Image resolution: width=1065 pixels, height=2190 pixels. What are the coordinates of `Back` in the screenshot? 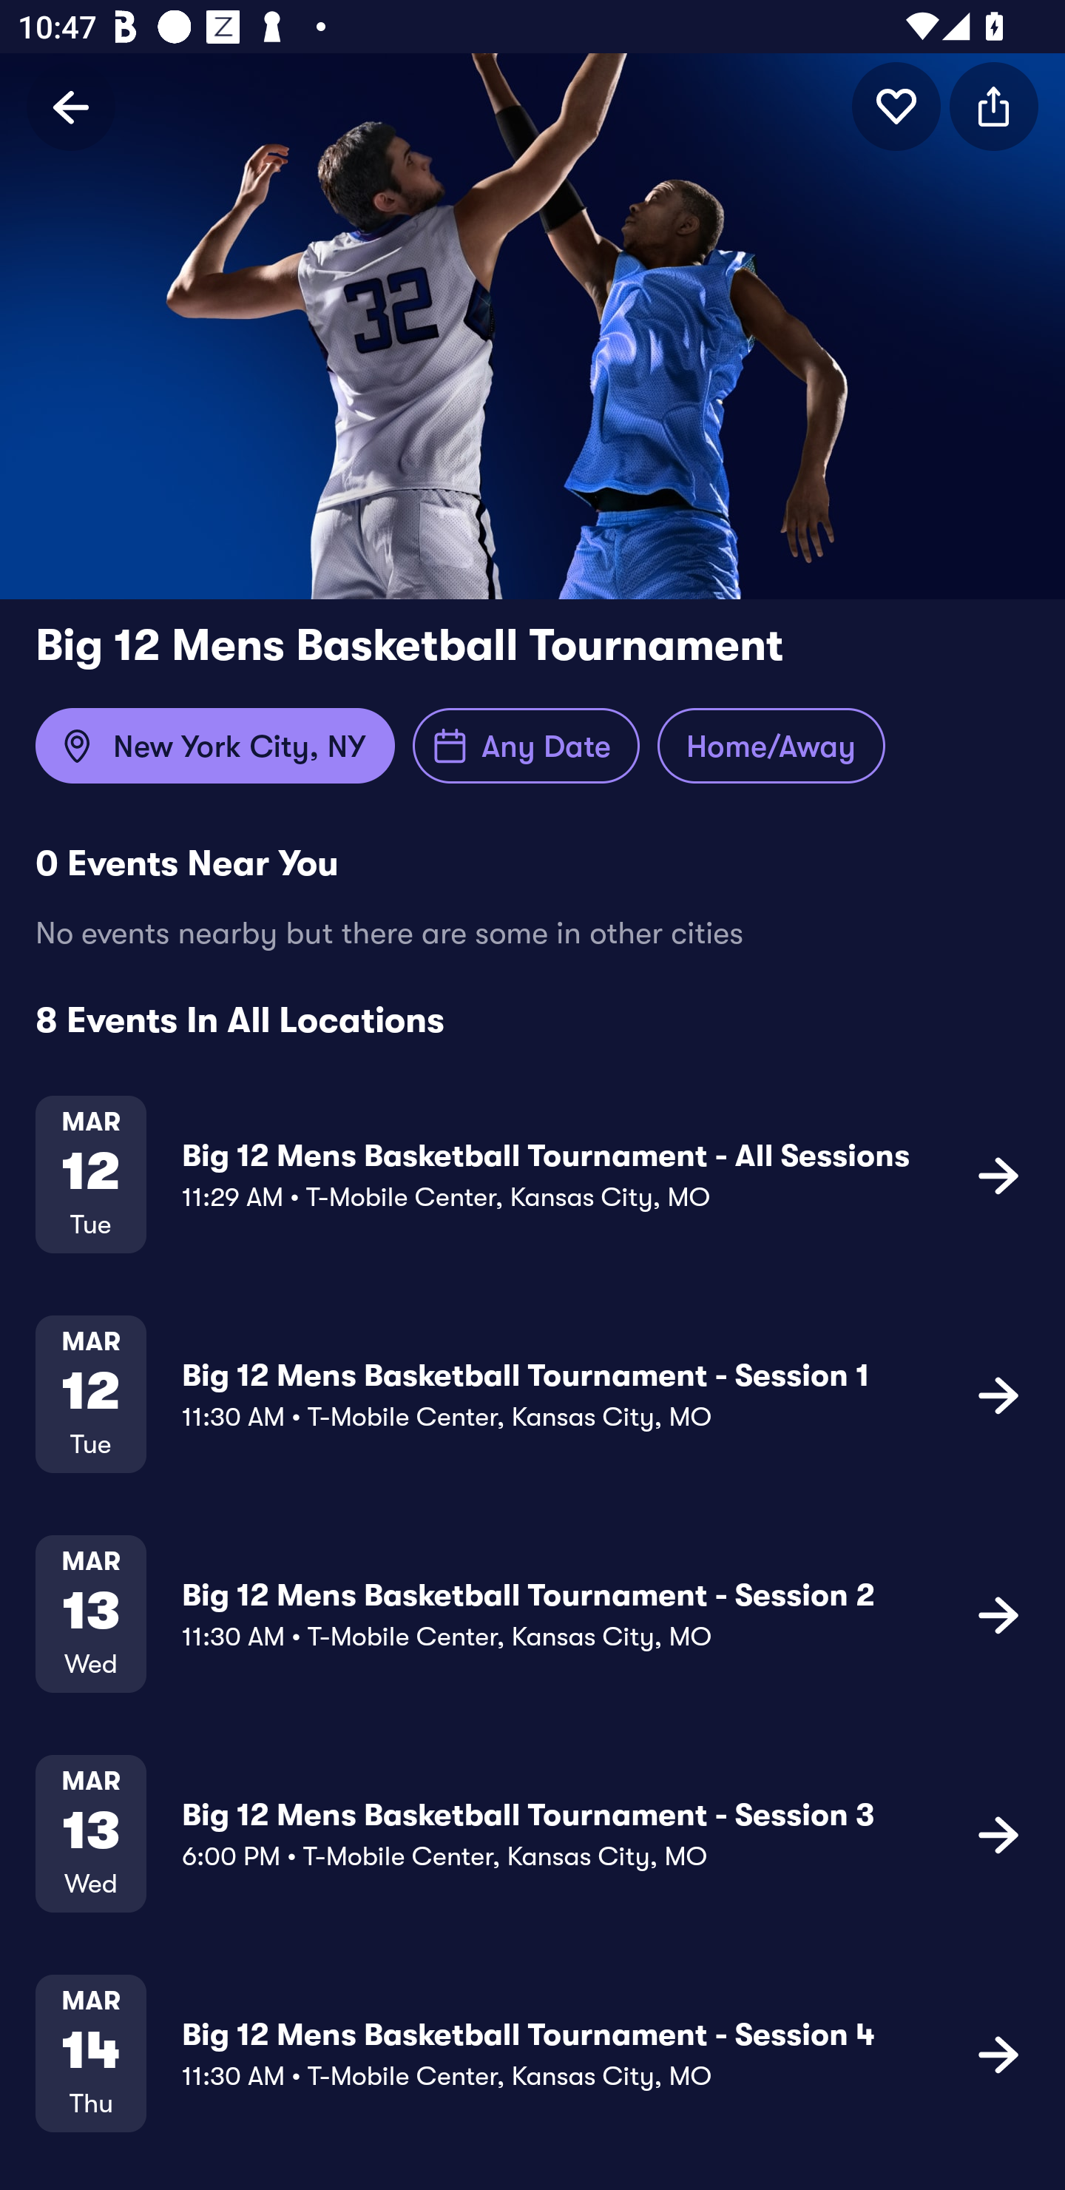 It's located at (71, 106).